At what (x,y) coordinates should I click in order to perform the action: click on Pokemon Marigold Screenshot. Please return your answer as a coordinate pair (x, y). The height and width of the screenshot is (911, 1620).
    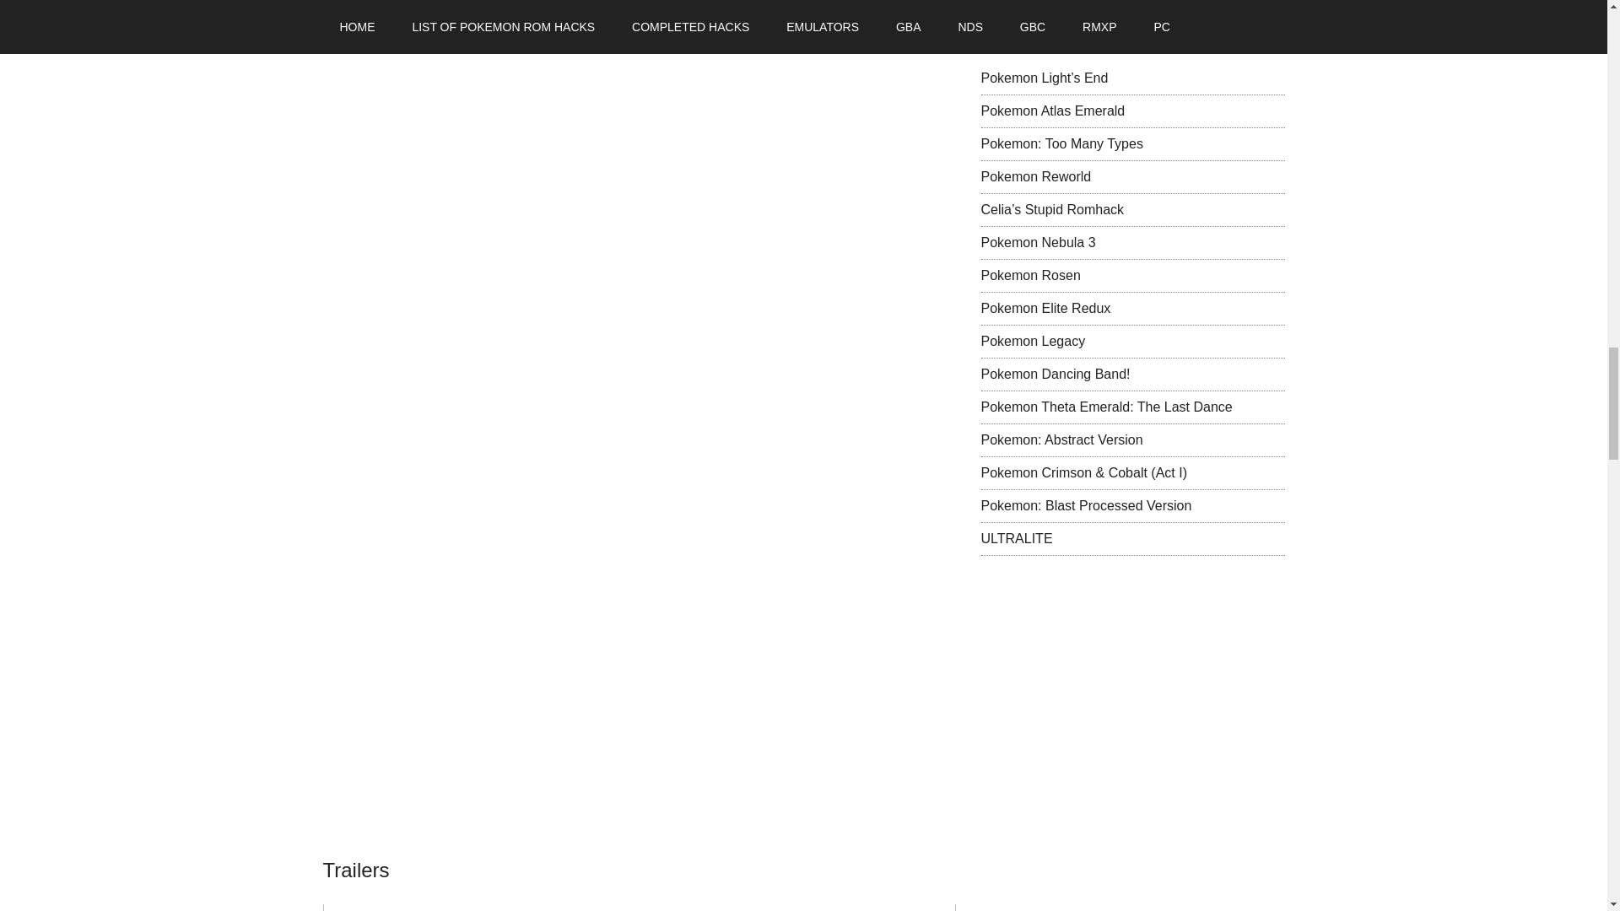
    Looking at the image, I should click on (430, 739).